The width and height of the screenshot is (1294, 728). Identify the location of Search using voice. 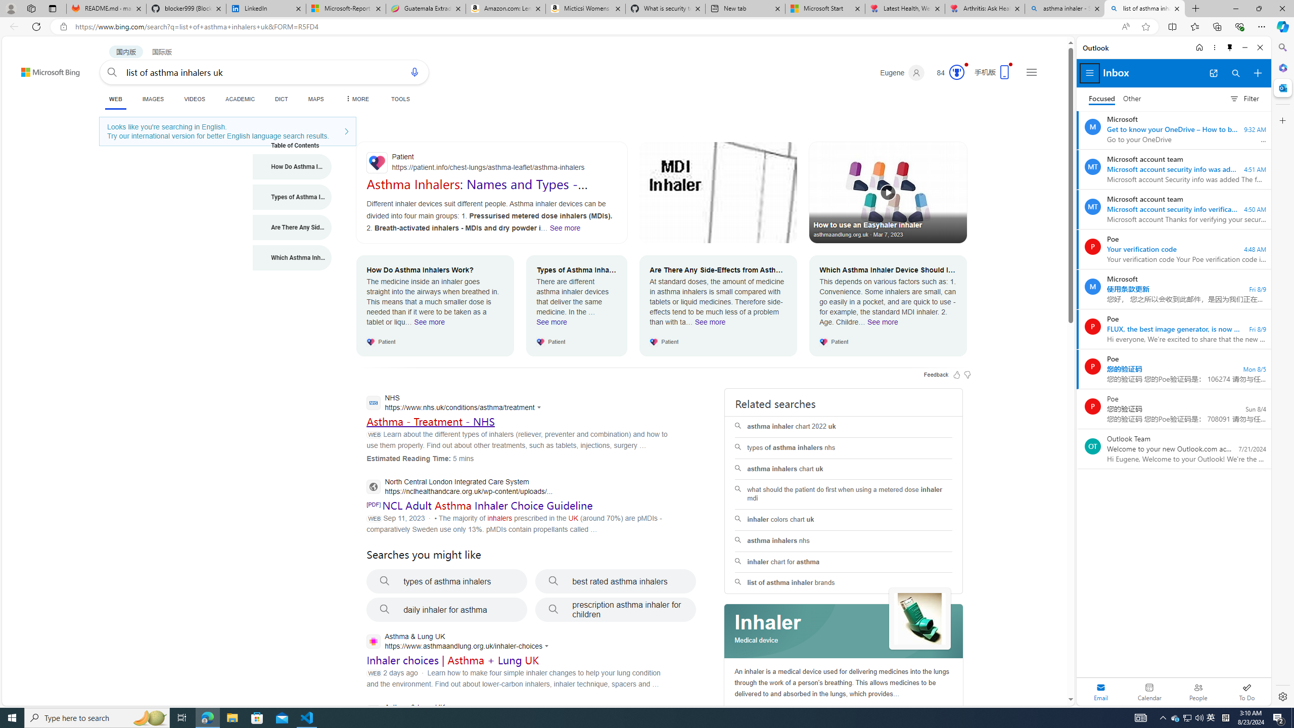
(414, 72).